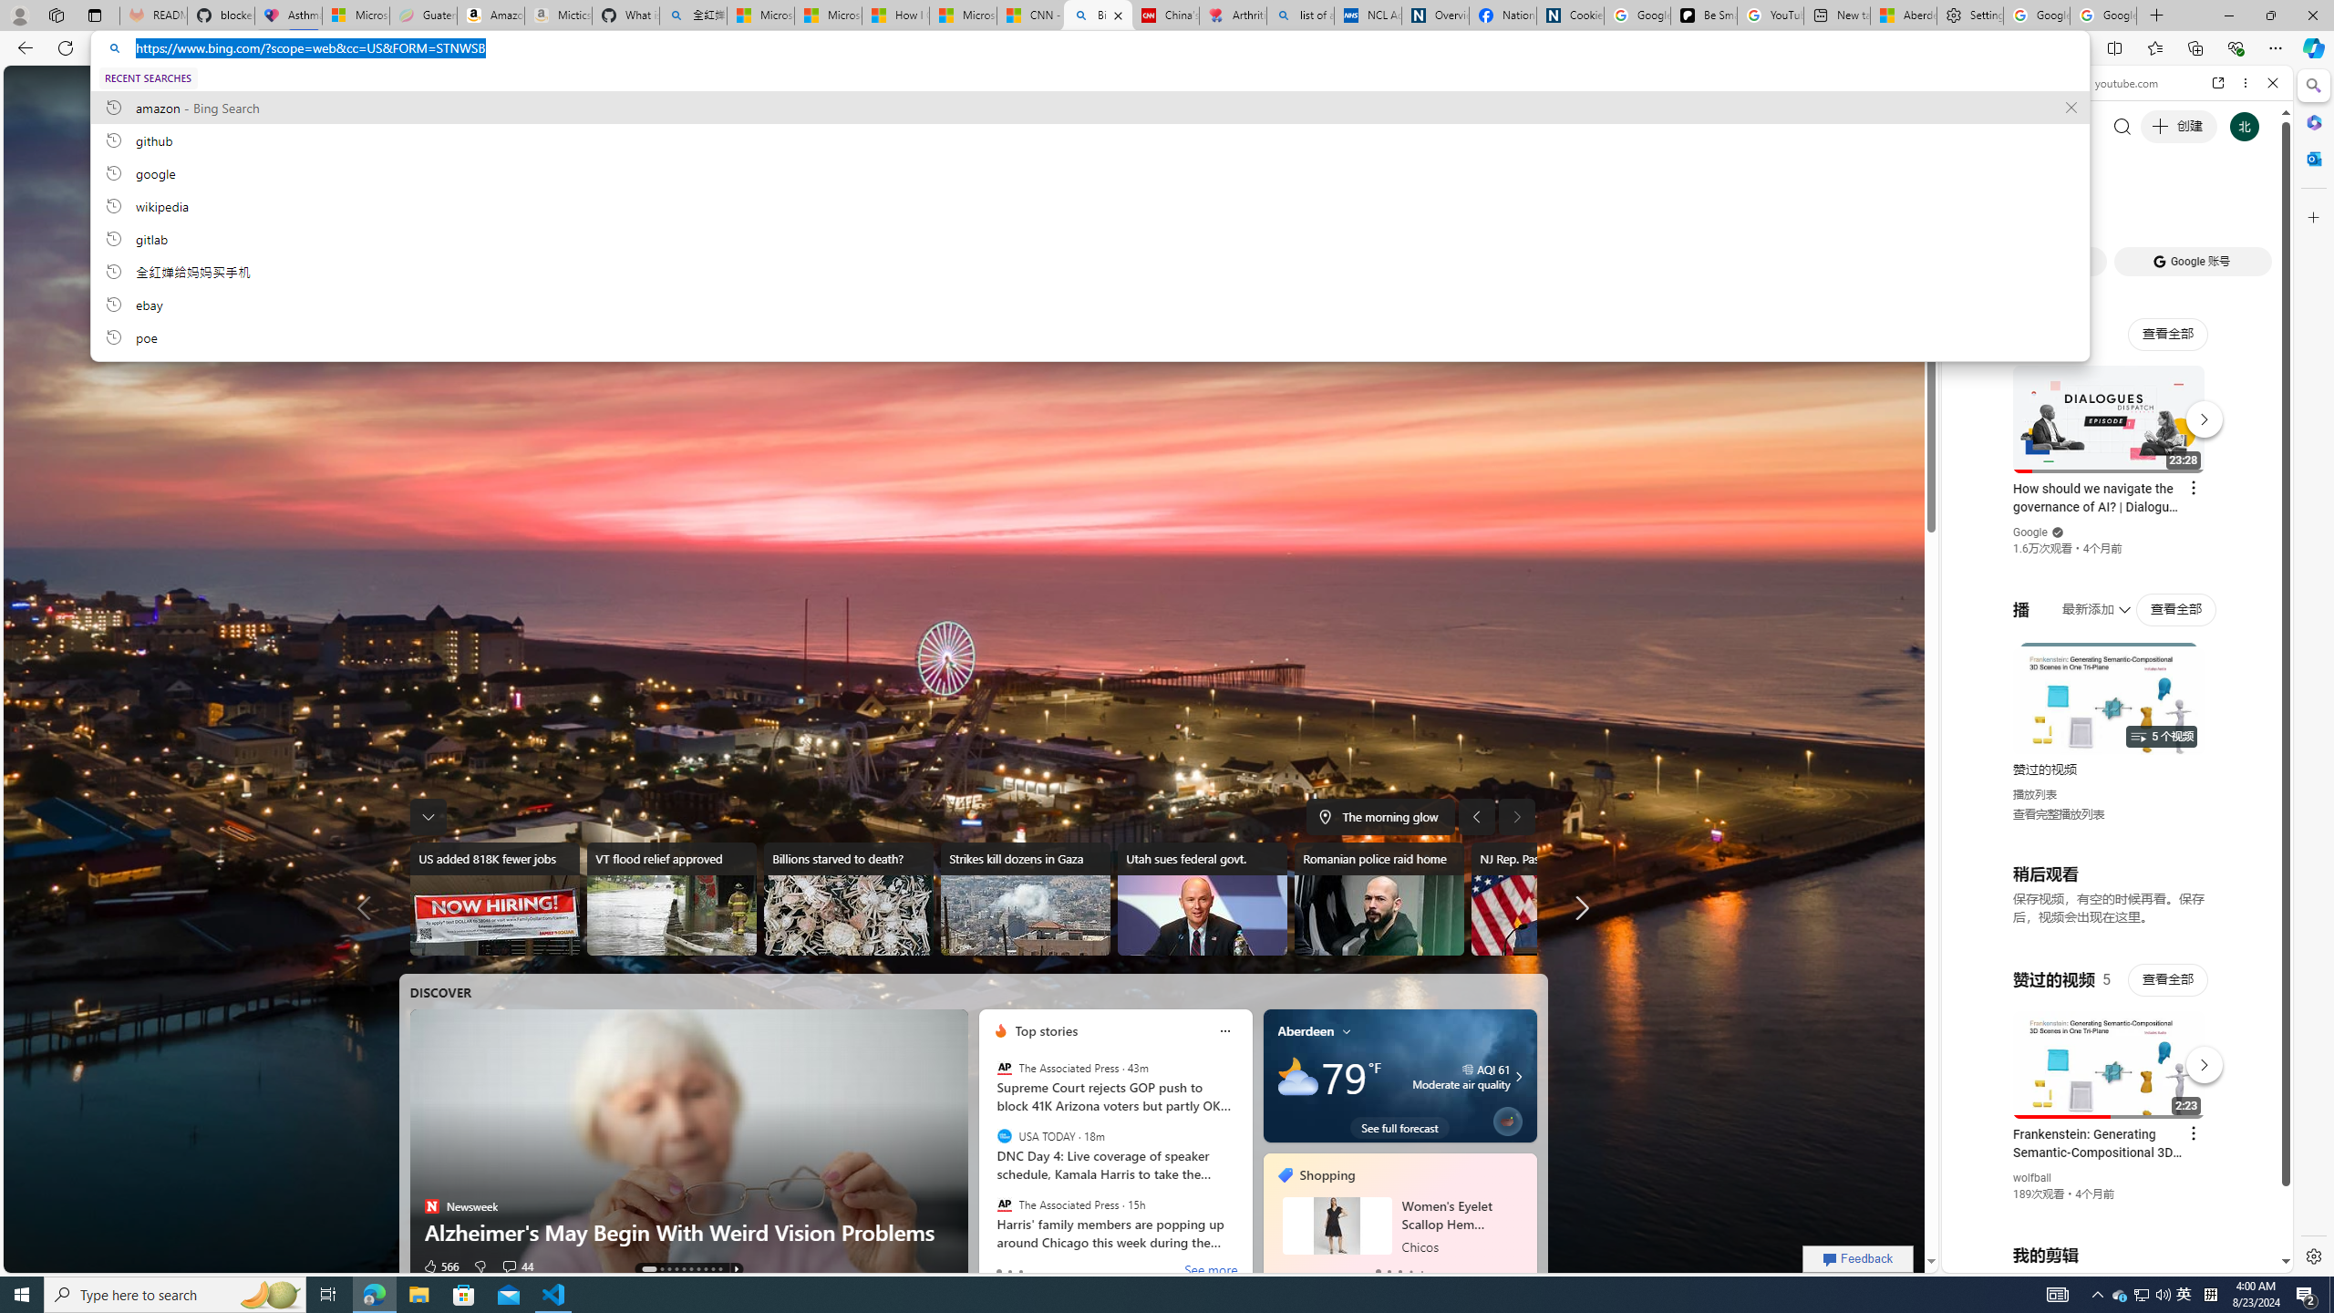 This screenshot has width=2334, height=1313. I want to click on Workspaces, so click(56, 15).